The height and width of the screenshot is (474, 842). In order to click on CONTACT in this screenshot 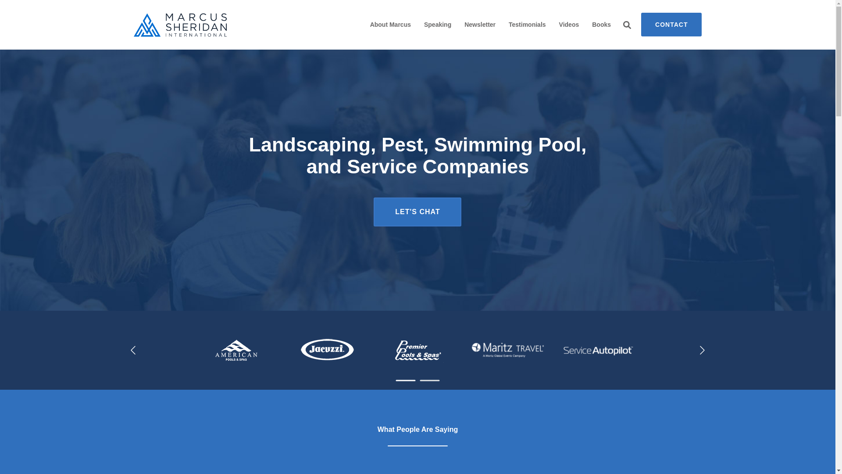, I will do `click(671, 25)`.